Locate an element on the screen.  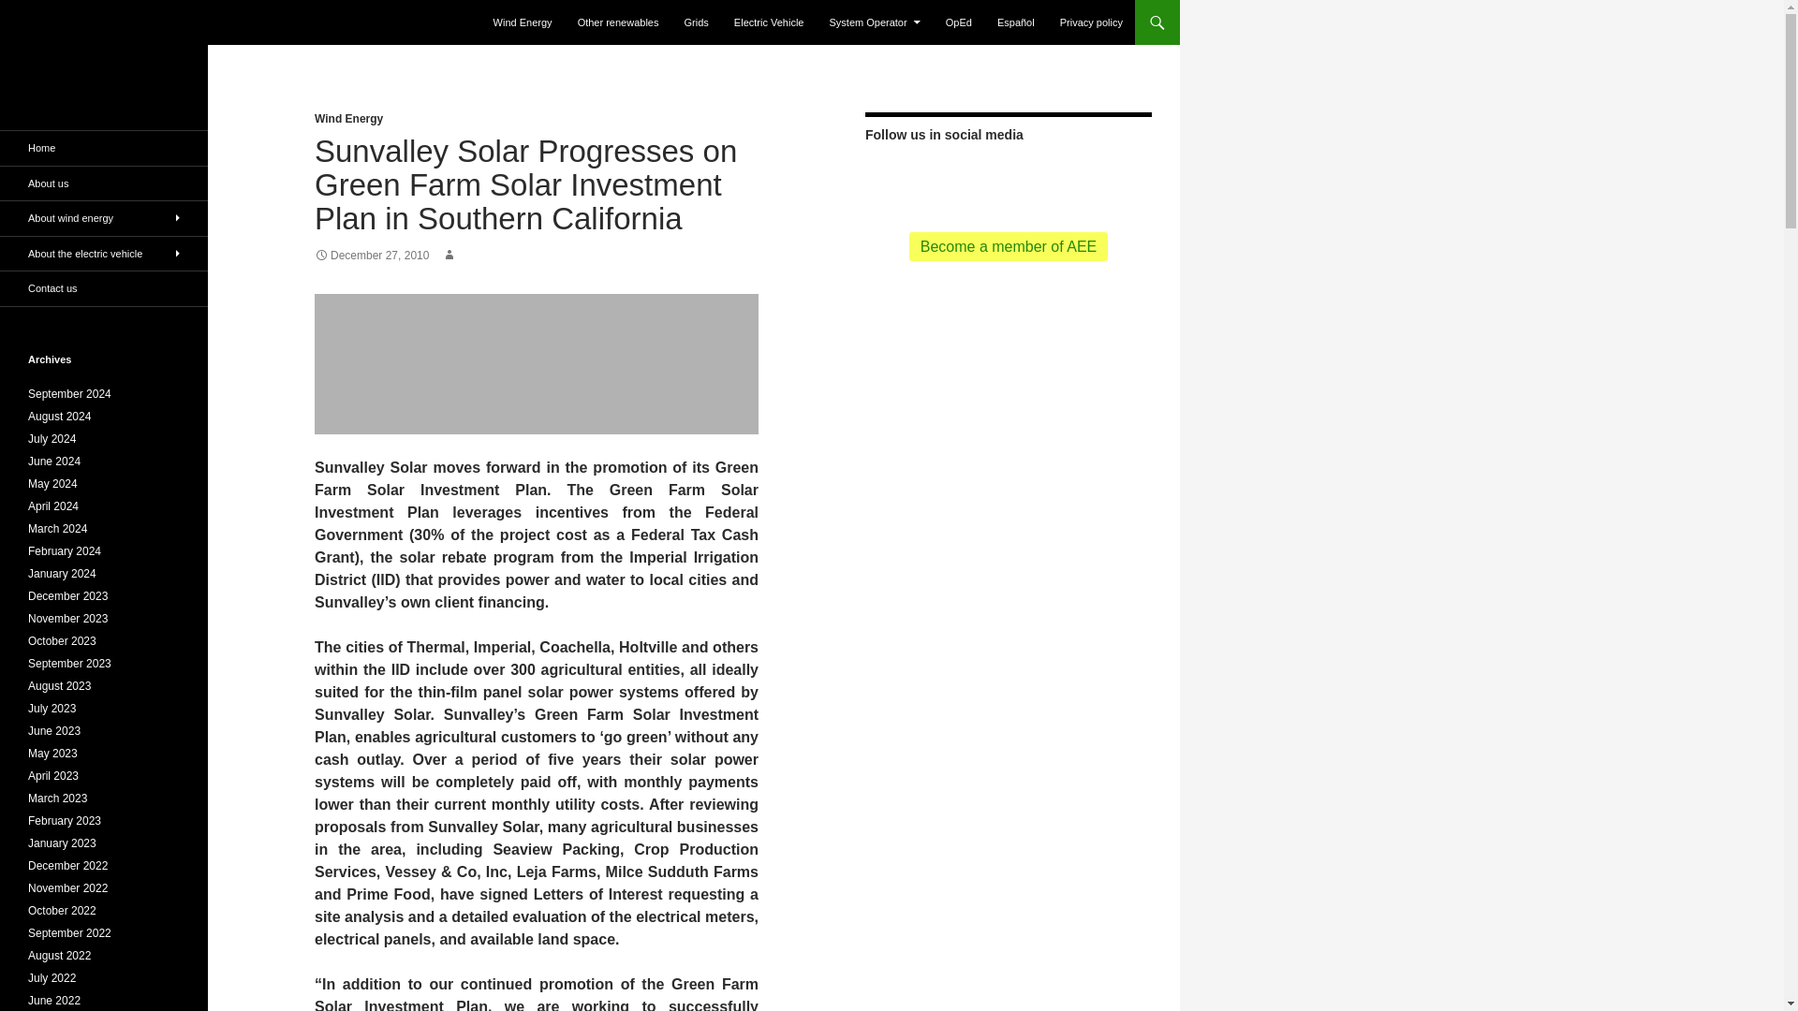
LinkedIn is located at coordinates (1068, 178).